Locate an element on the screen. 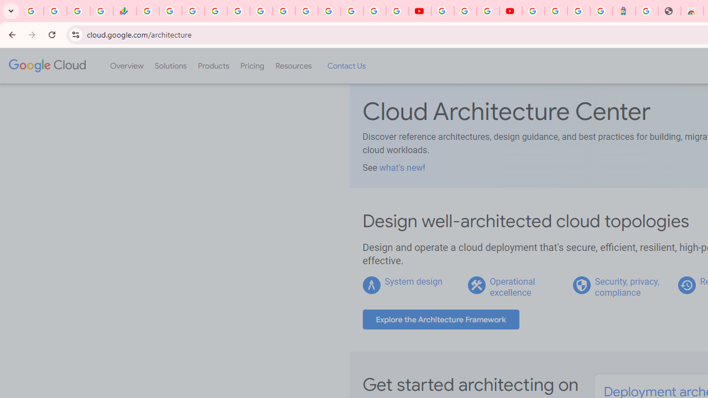  Google Workspace Admin Community is located at coordinates (32, 11).